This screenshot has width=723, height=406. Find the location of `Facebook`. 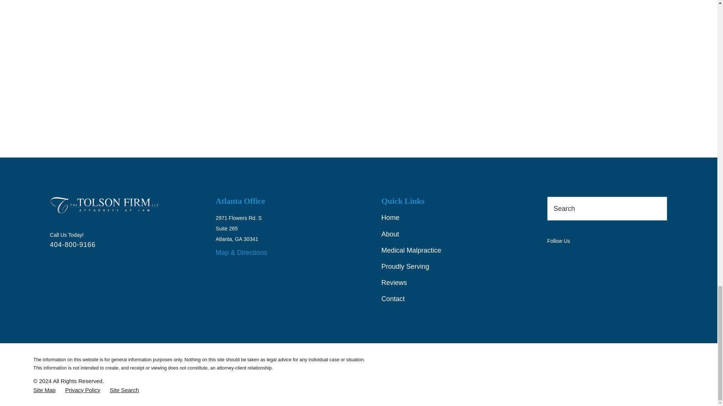

Facebook is located at coordinates (574, 256).